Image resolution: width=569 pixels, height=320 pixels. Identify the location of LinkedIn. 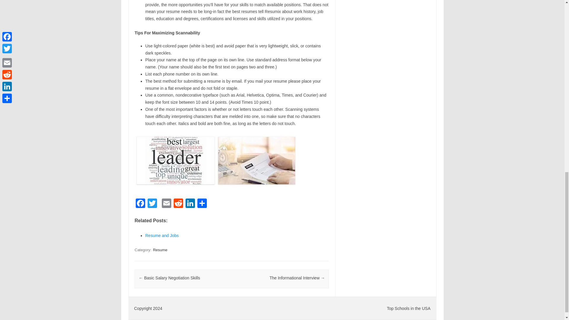
(190, 204).